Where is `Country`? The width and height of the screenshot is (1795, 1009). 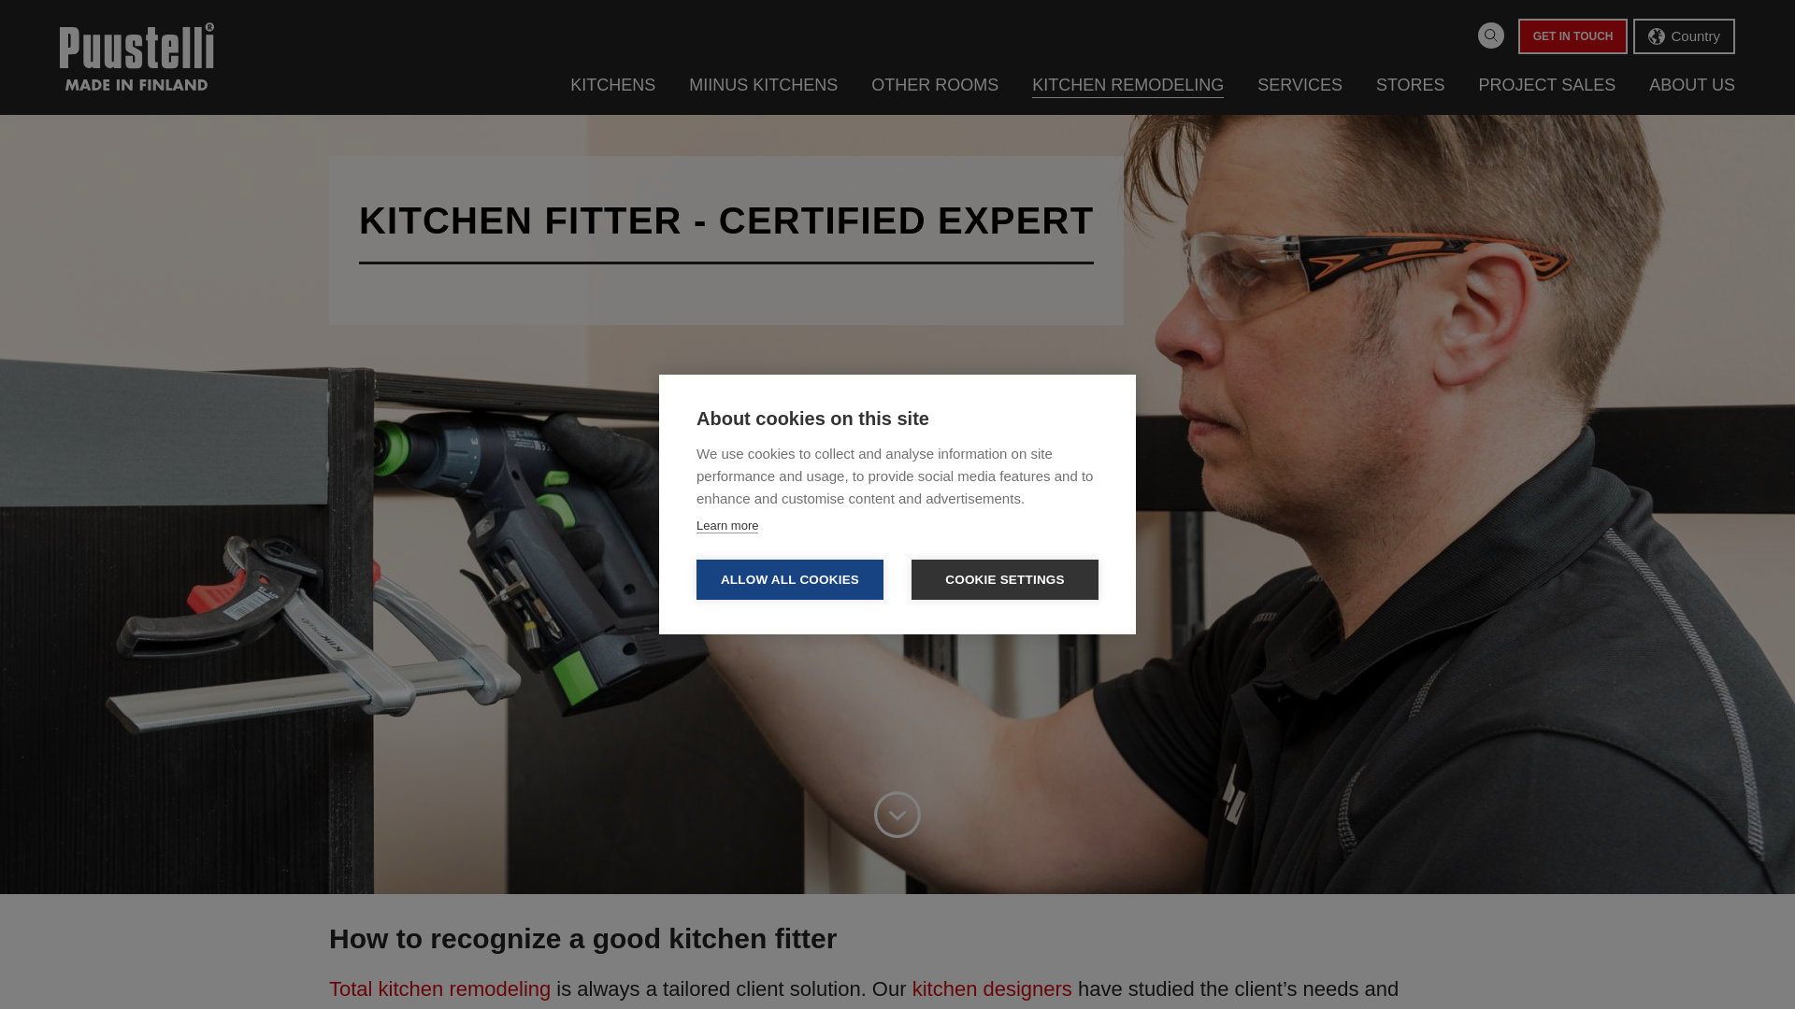
Country is located at coordinates (1685, 36).